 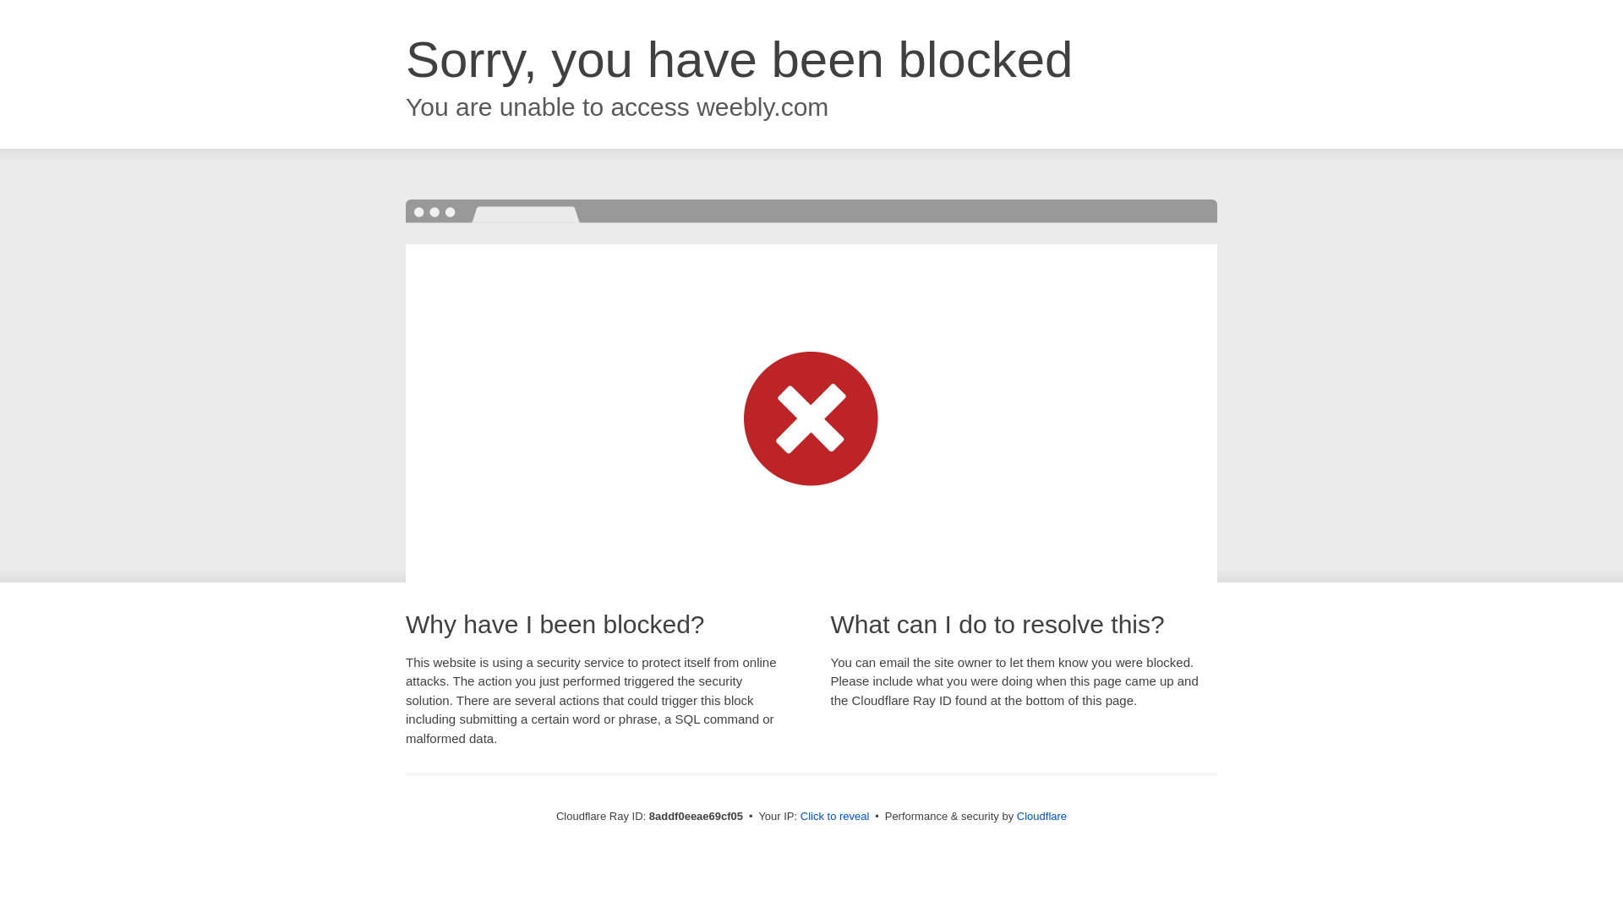 What do you see at coordinates (1041, 816) in the screenshot?
I see `Cloudflare` at bounding box center [1041, 816].